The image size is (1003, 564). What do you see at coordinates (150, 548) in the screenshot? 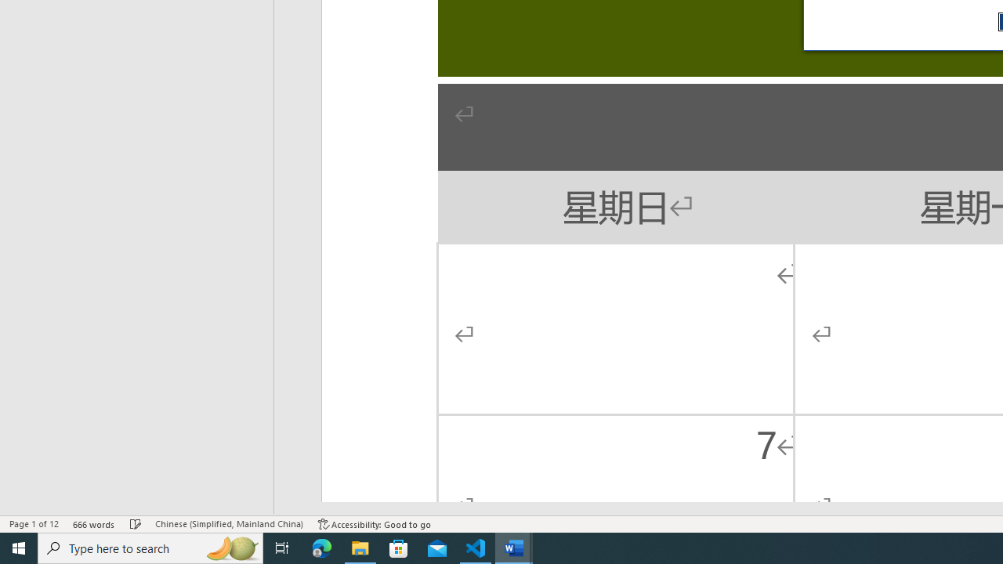
I see `Type here to search` at bounding box center [150, 548].